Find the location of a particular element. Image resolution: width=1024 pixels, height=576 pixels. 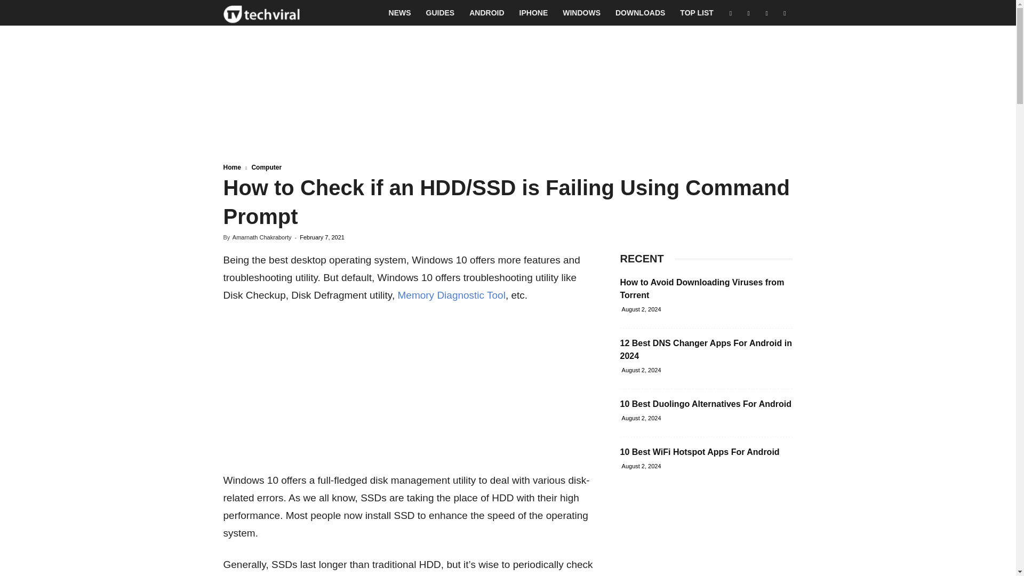

ANDROID is located at coordinates (486, 13).